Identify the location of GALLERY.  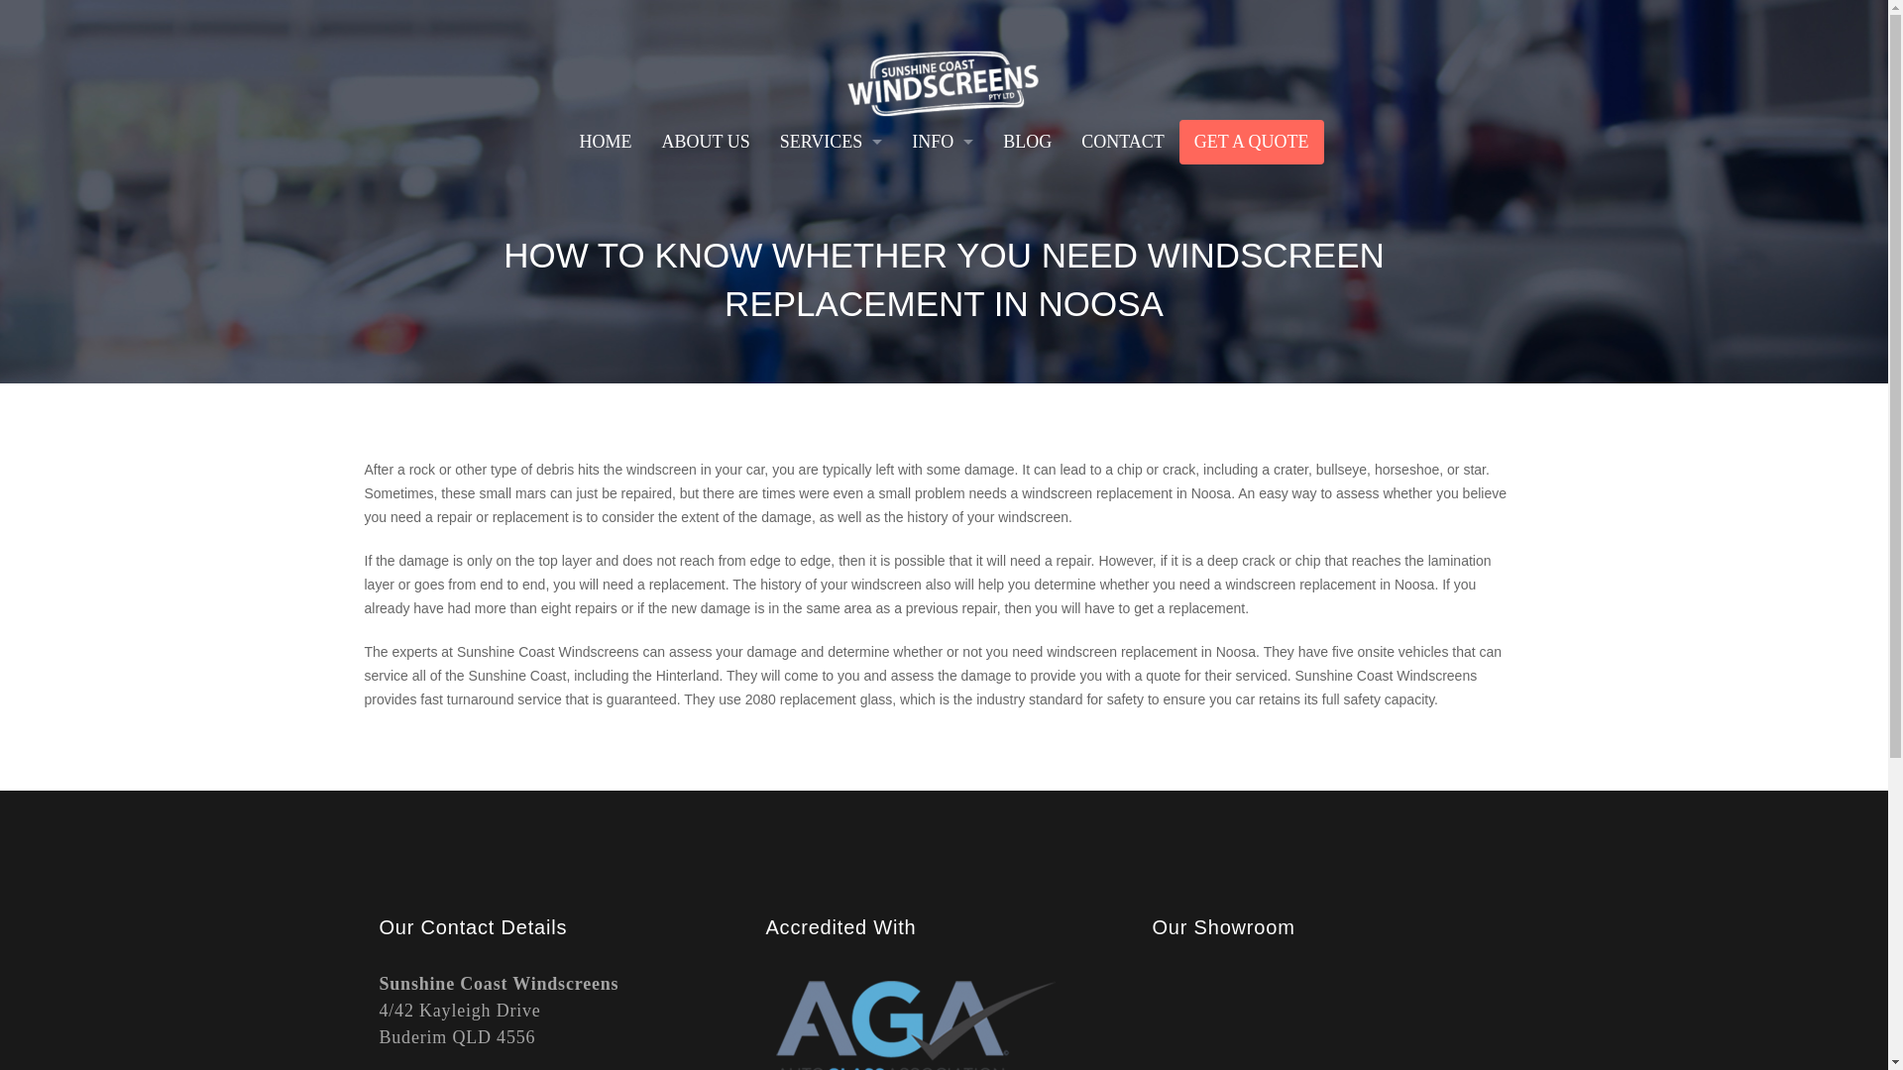
(942, 275).